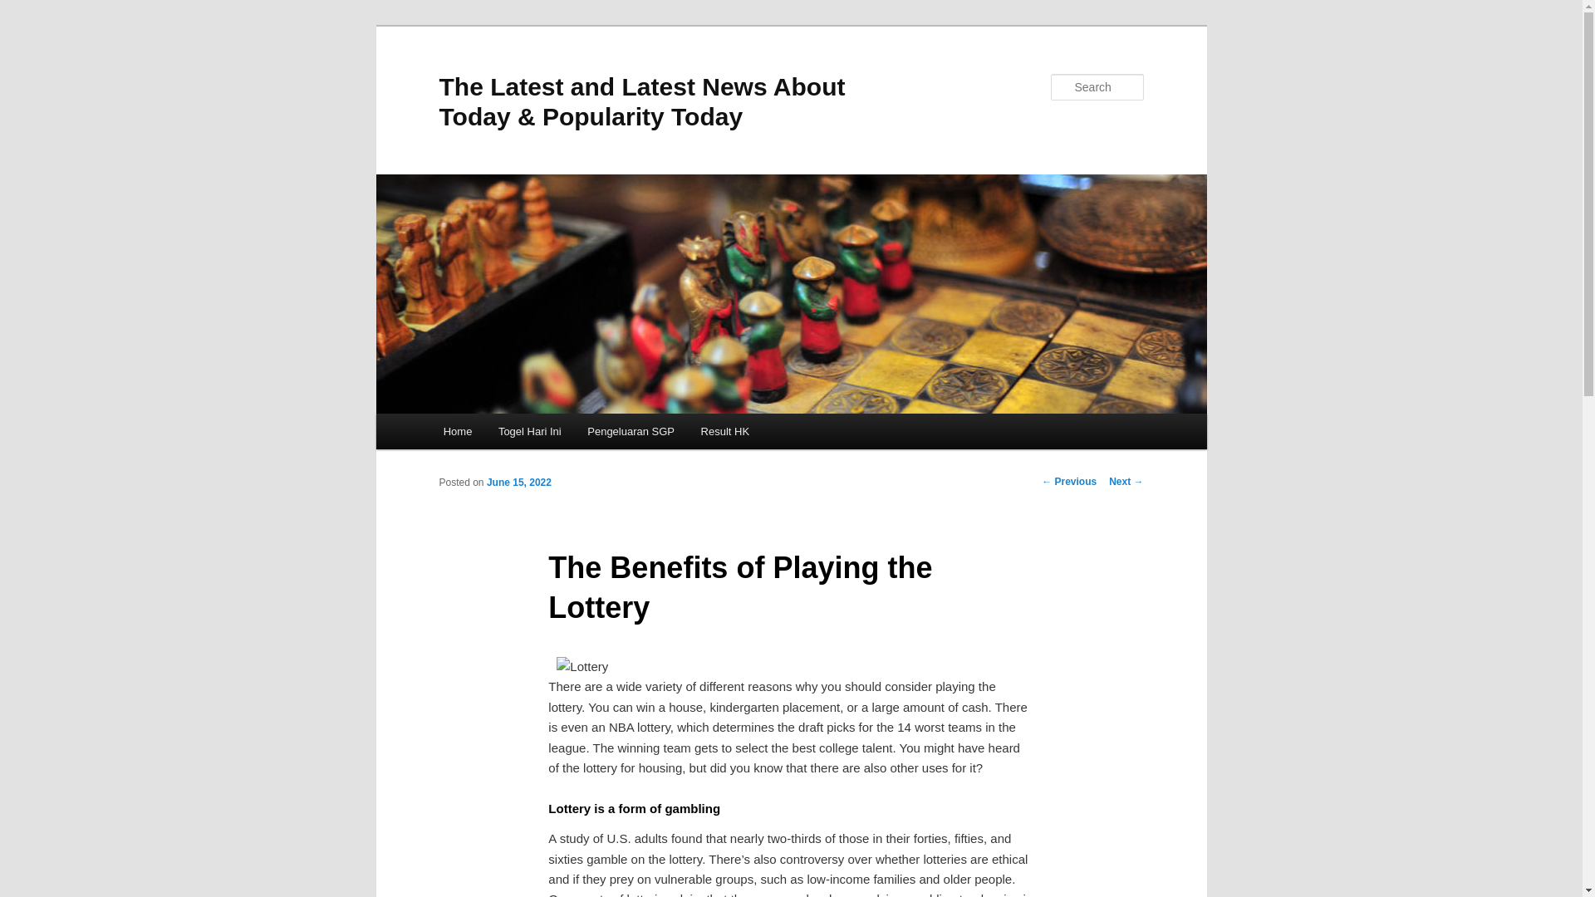 This screenshot has width=1595, height=897. I want to click on Result HK, so click(724, 431).